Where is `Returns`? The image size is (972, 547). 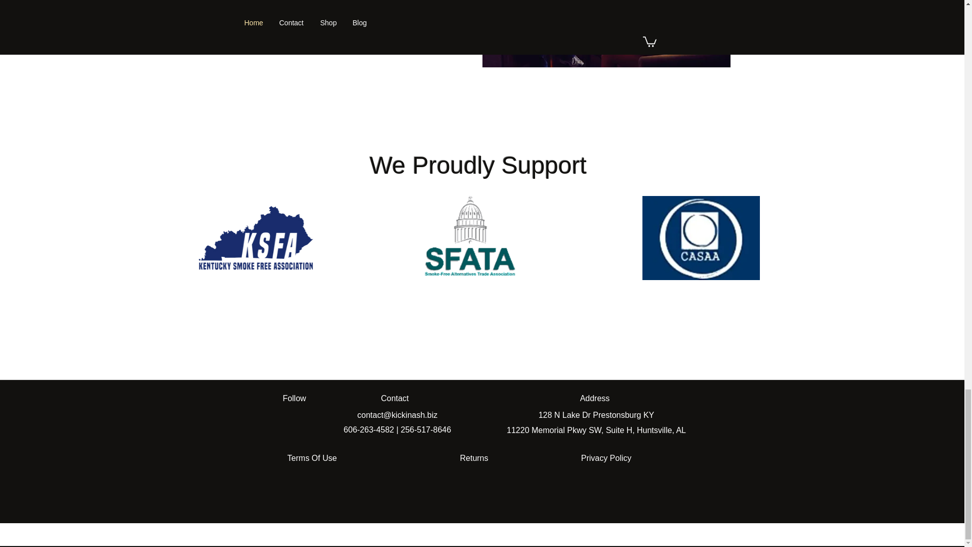 Returns is located at coordinates (474, 458).